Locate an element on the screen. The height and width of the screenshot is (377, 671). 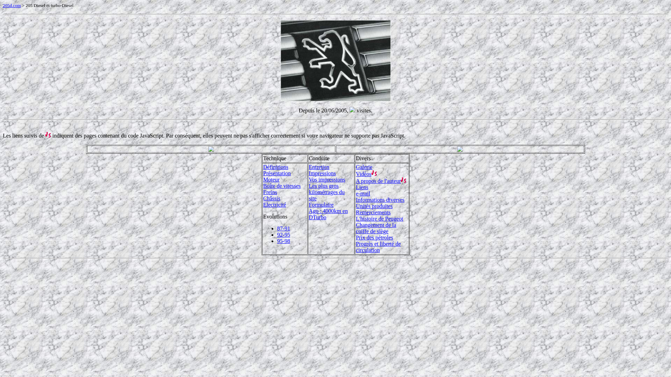
92-95 is located at coordinates (284, 235).